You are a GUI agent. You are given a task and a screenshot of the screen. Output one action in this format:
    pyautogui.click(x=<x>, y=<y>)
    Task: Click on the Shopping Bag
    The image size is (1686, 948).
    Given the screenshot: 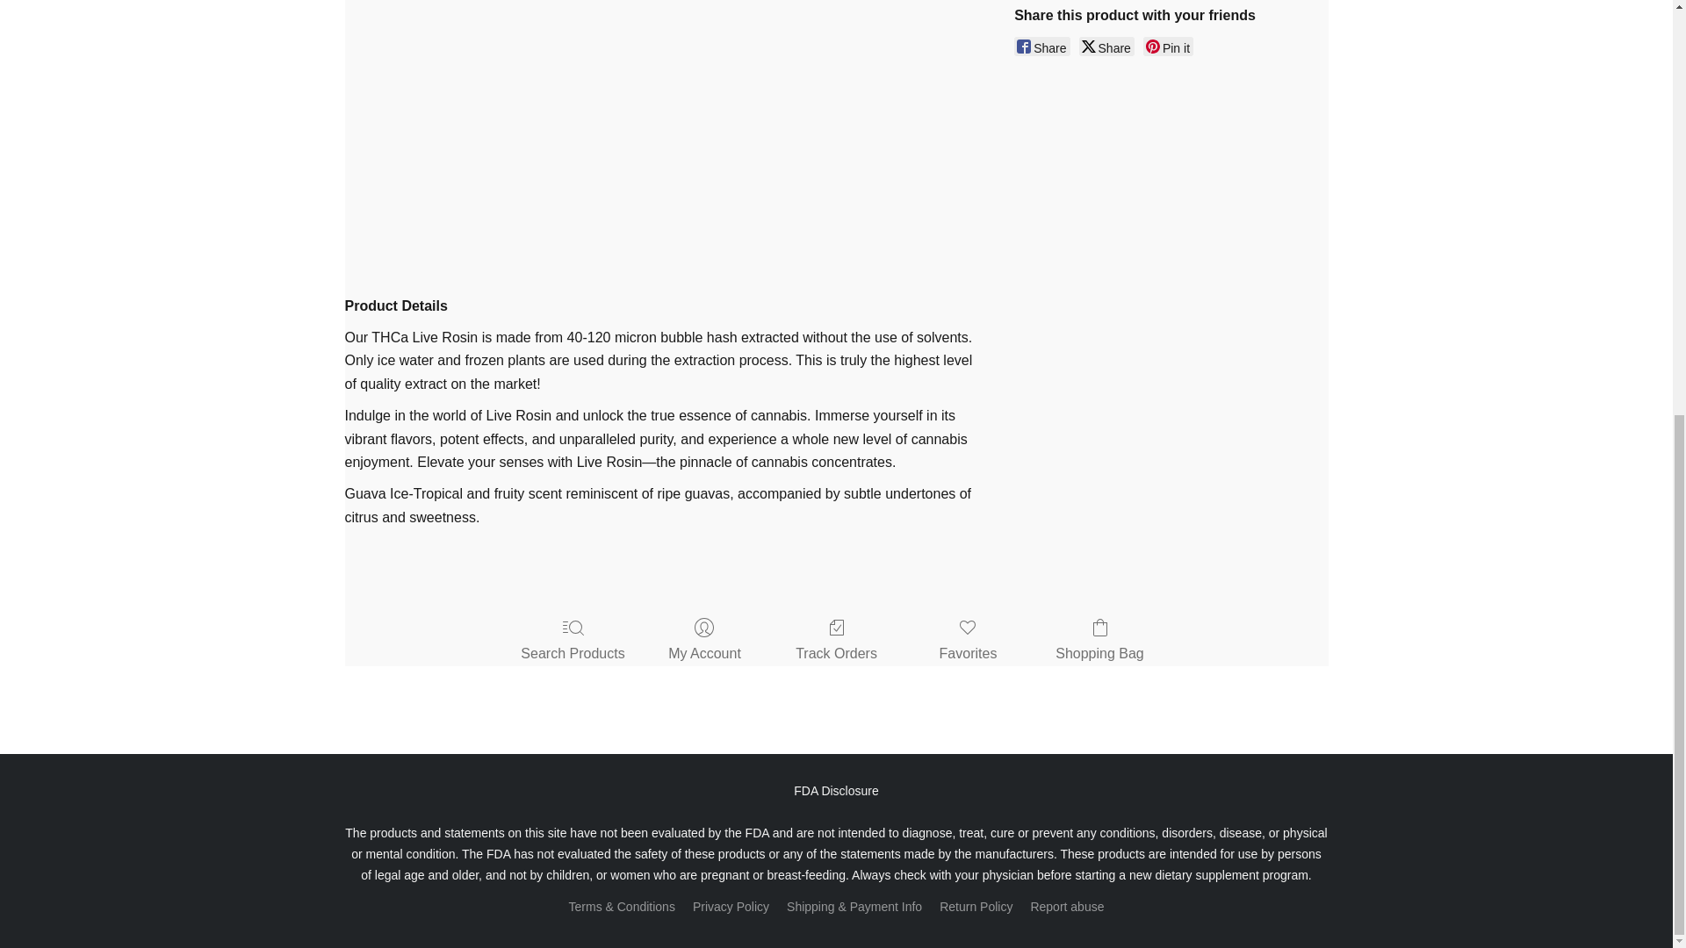 What is the action you would take?
    pyautogui.click(x=1099, y=641)
    